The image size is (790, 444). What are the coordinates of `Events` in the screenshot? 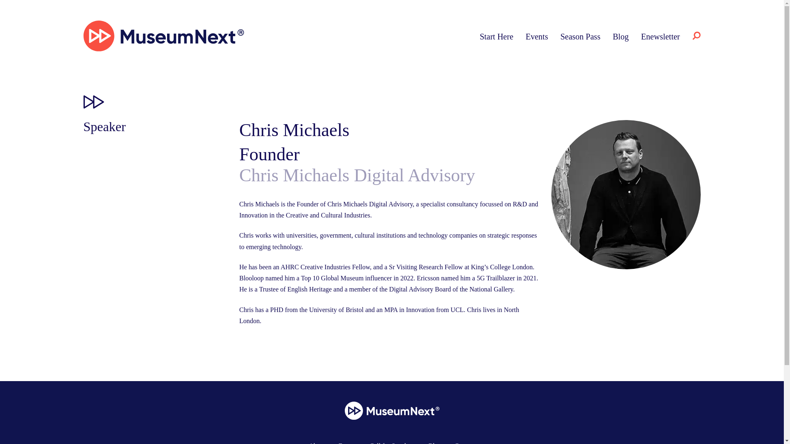 It's located at (537, 36).